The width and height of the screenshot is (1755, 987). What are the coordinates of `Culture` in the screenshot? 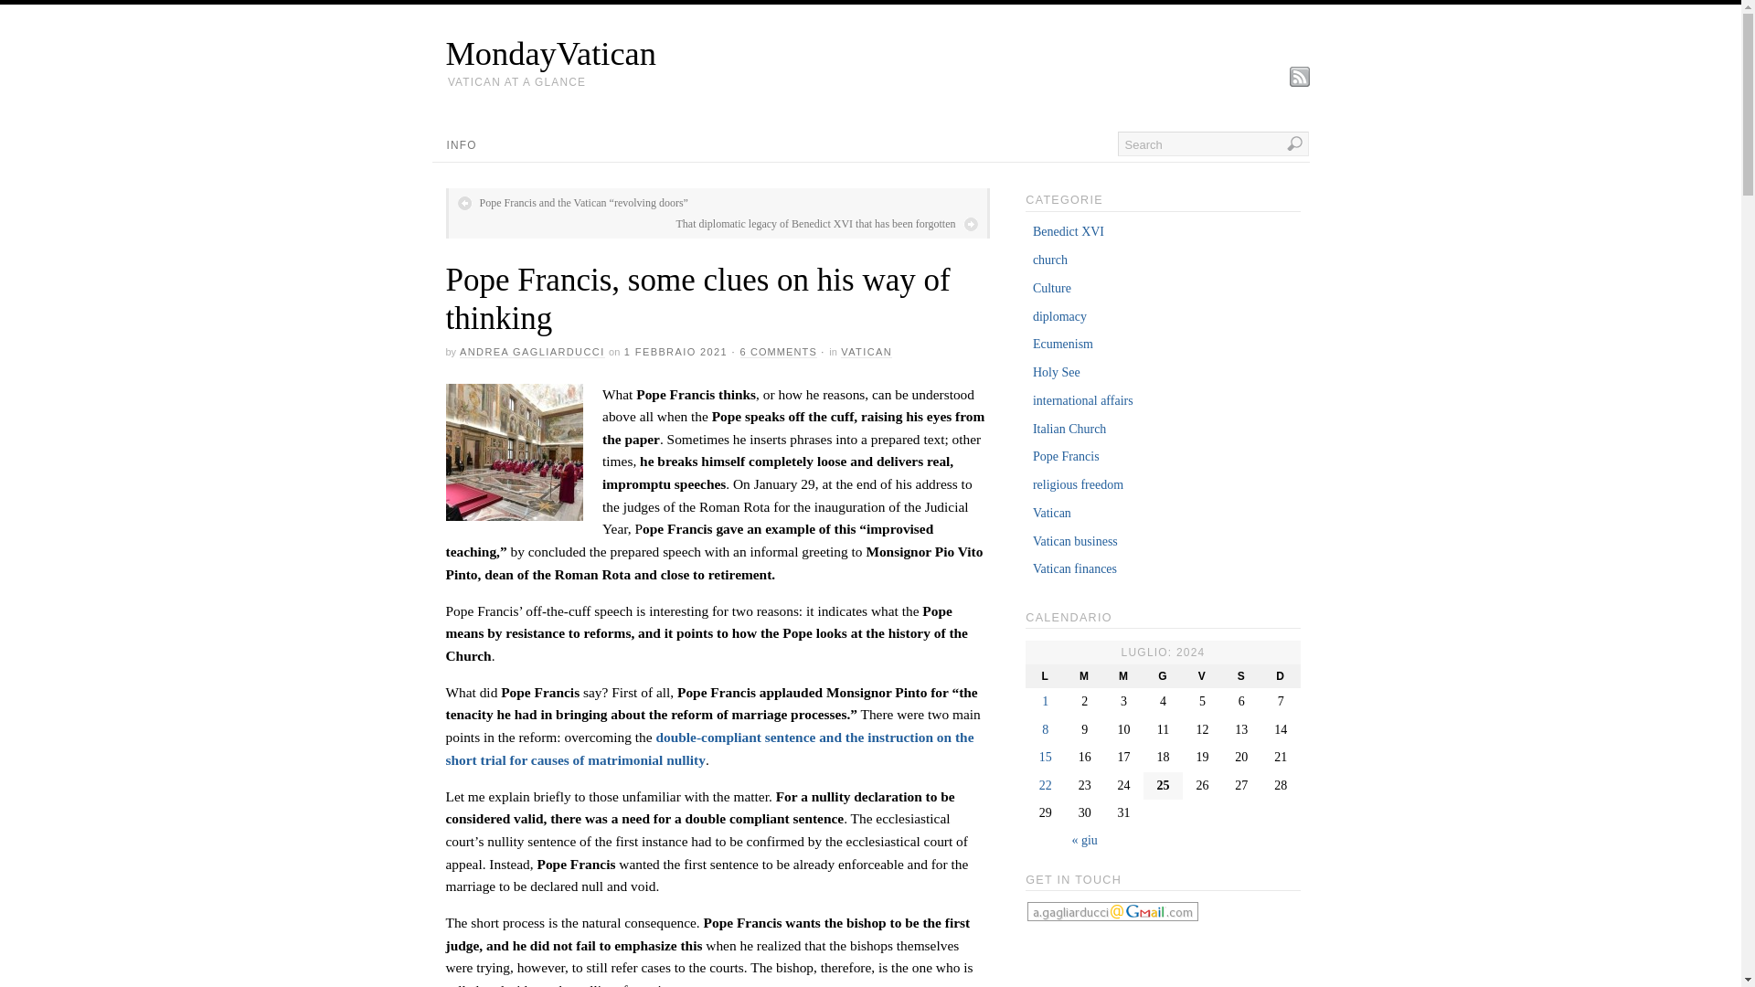 It's located at (1051, 287).